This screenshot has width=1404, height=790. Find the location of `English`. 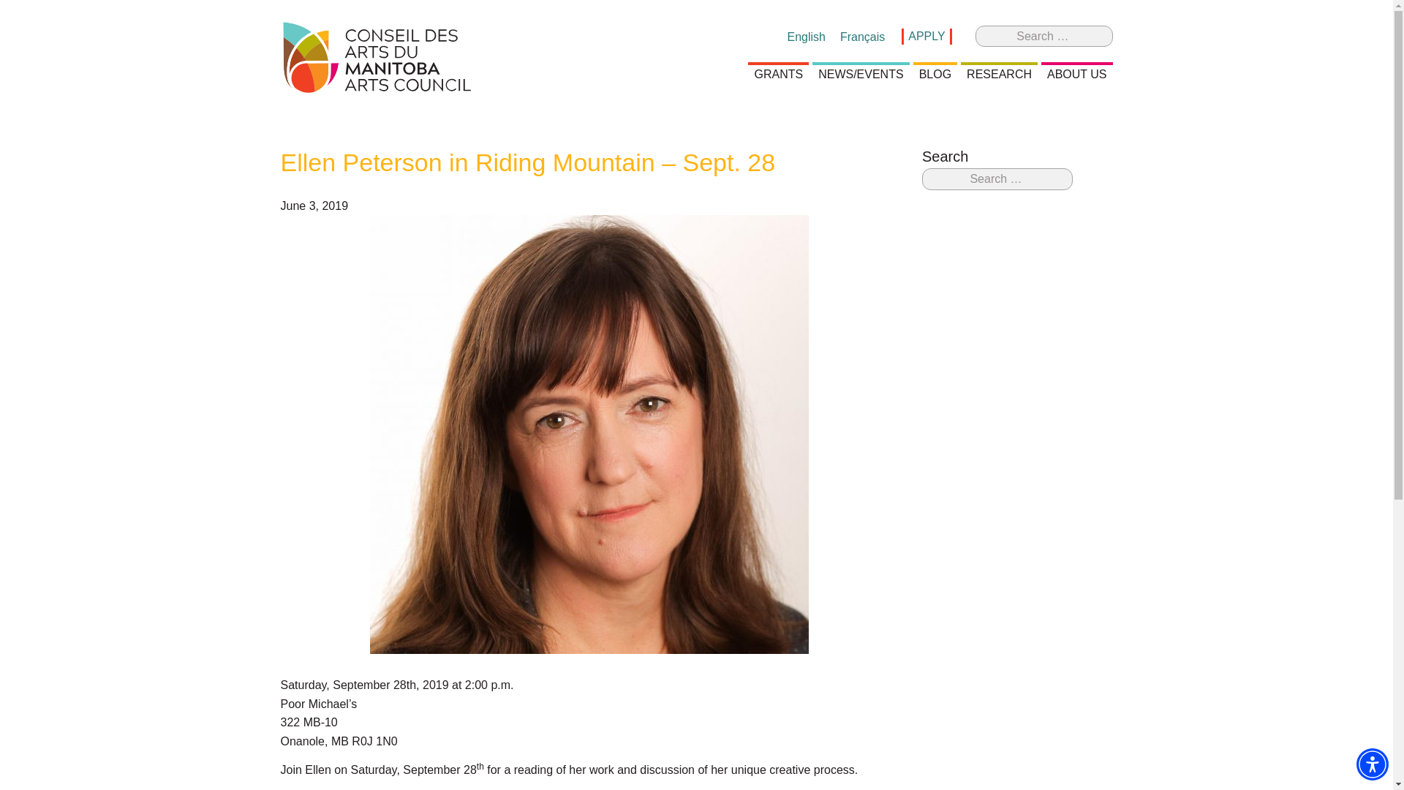

English is located at coordinates (806, 37).